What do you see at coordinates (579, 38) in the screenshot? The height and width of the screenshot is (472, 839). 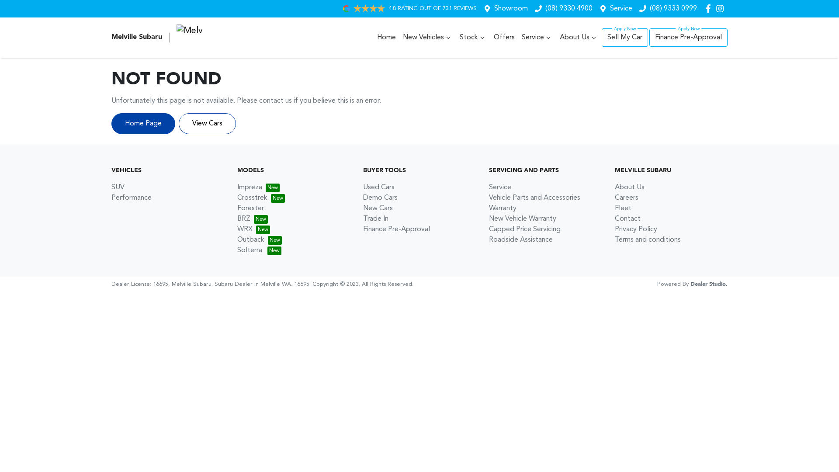 I see `About Us` at bounding box center [579, 38].